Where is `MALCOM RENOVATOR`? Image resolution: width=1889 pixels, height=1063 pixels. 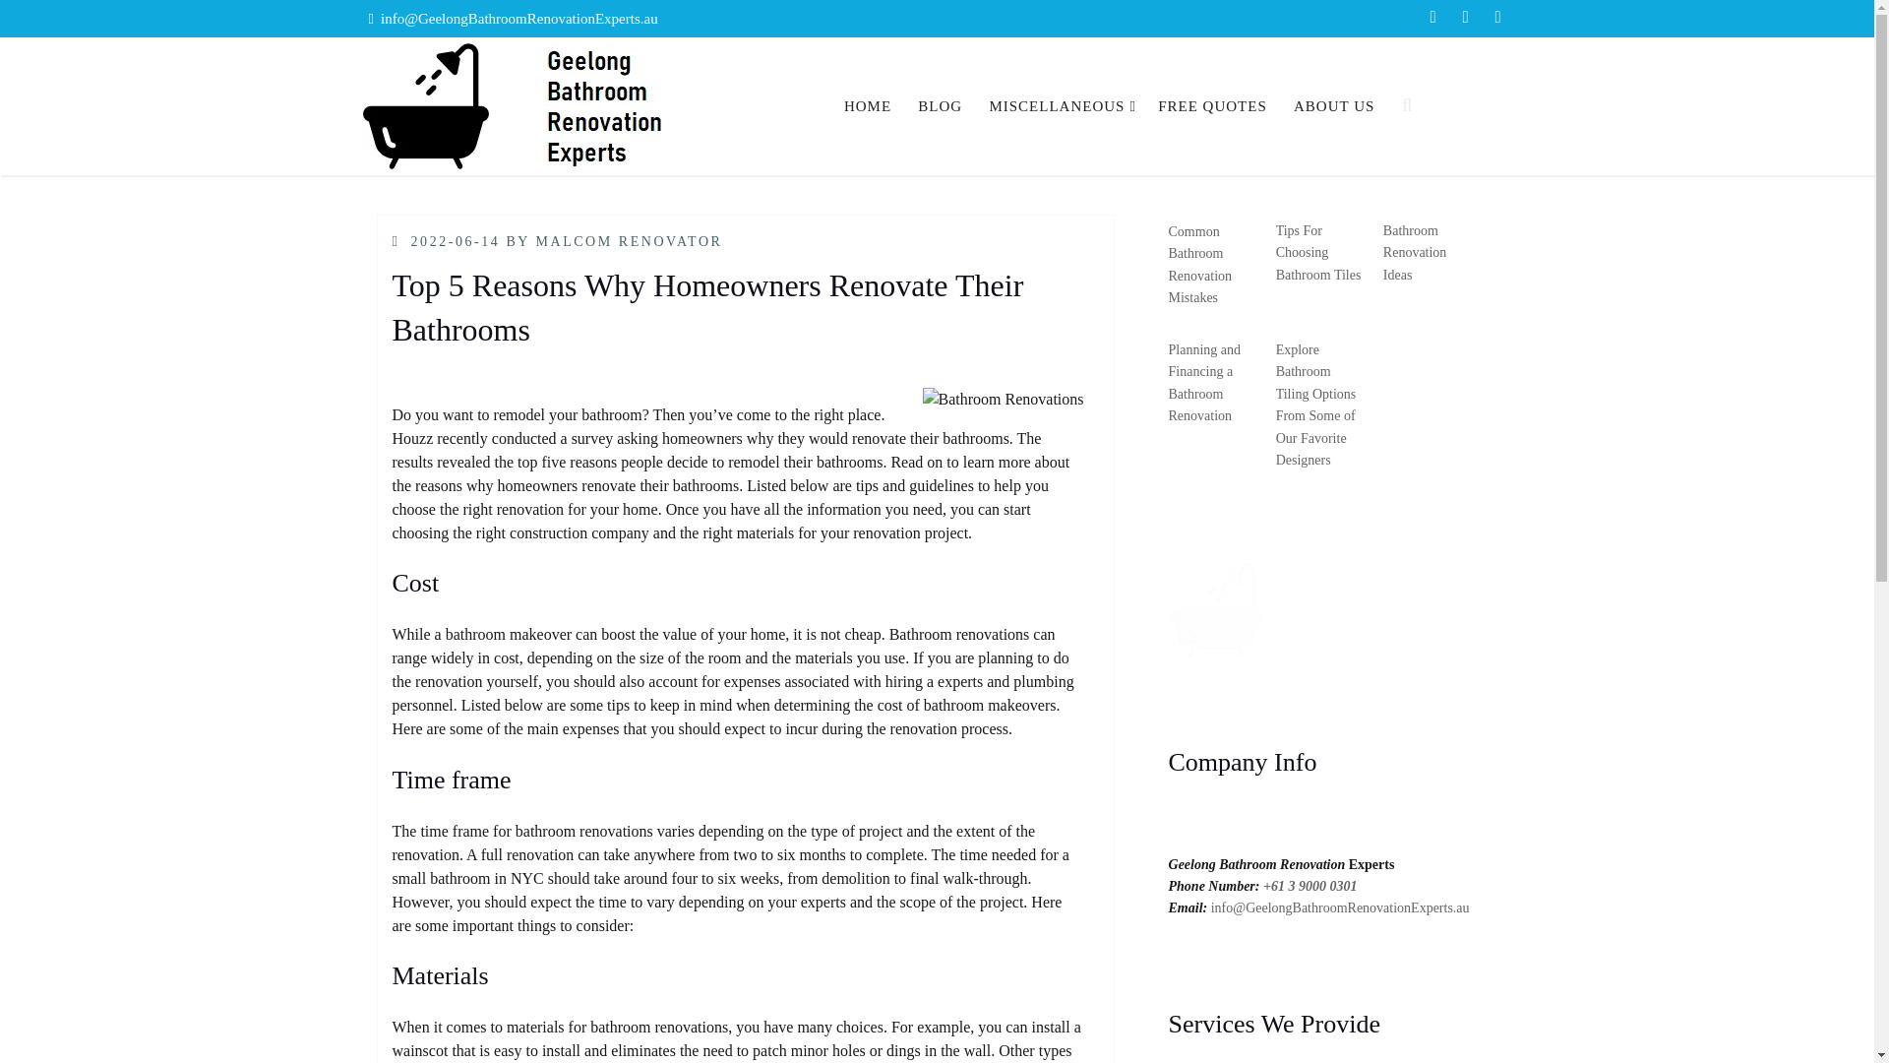
MALCOM RENOVATOR is located at coordinates (628, 240).